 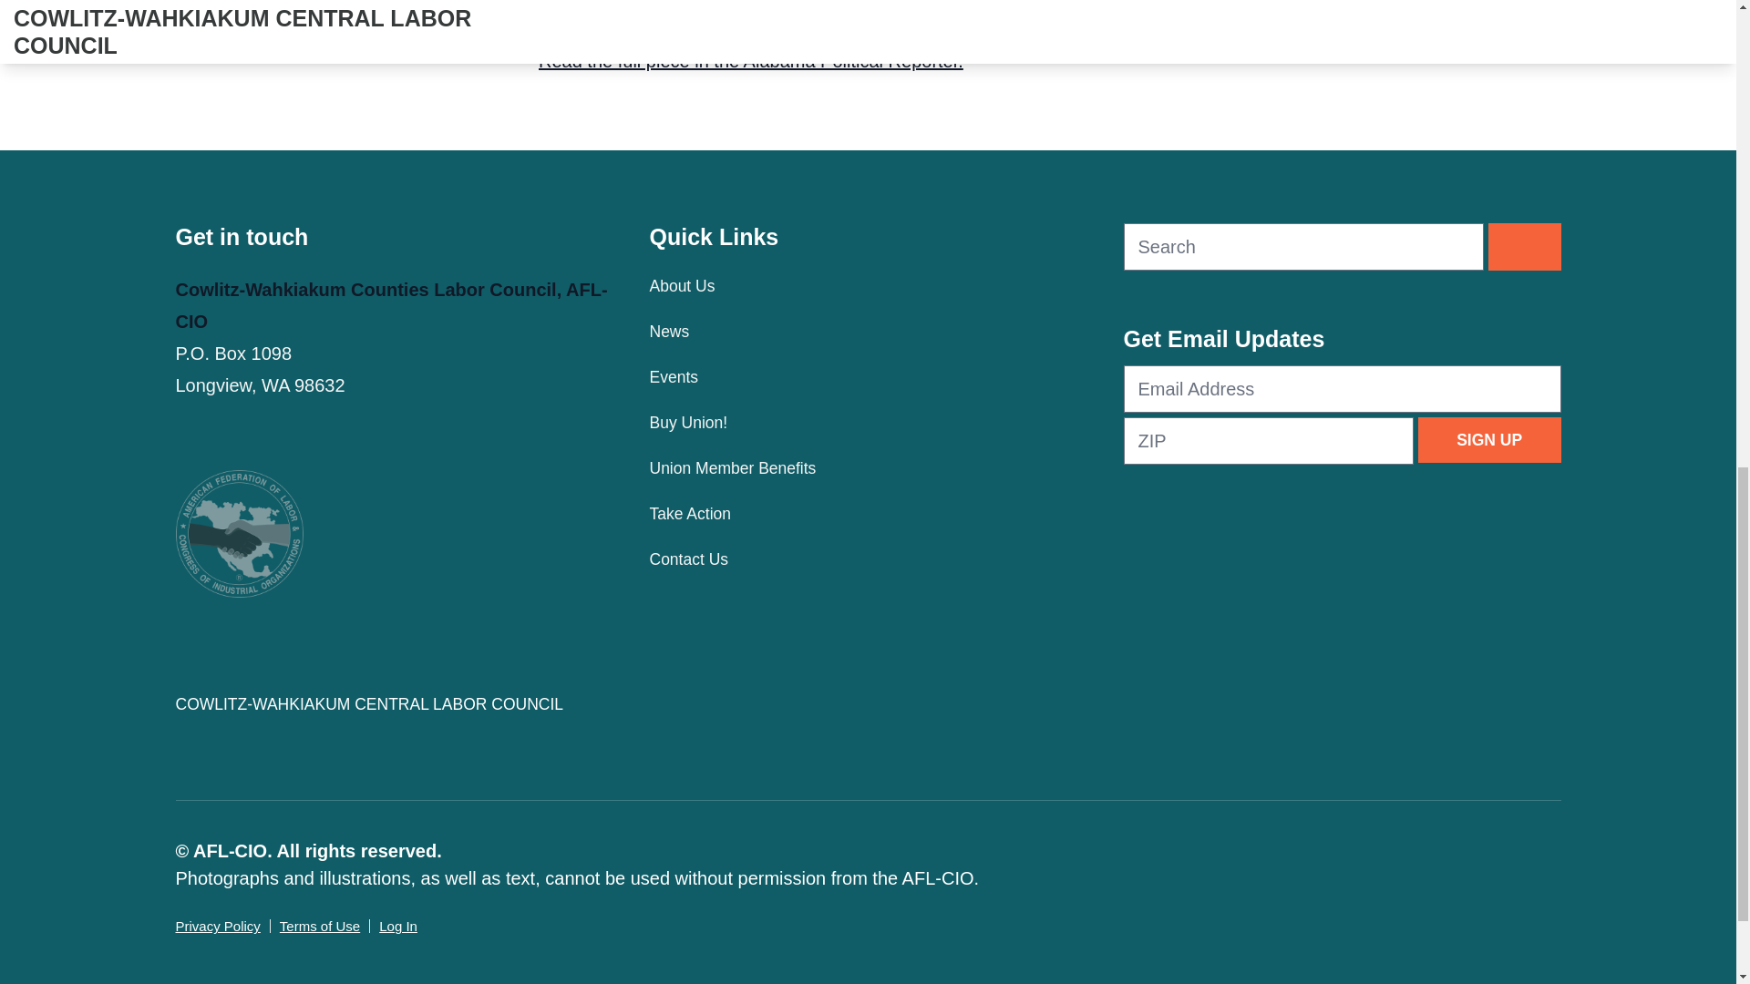 What do you see at coordinates (868, 468) in the screenshot?
I see `Union Member Benefits` at bounding box center [868, 468].